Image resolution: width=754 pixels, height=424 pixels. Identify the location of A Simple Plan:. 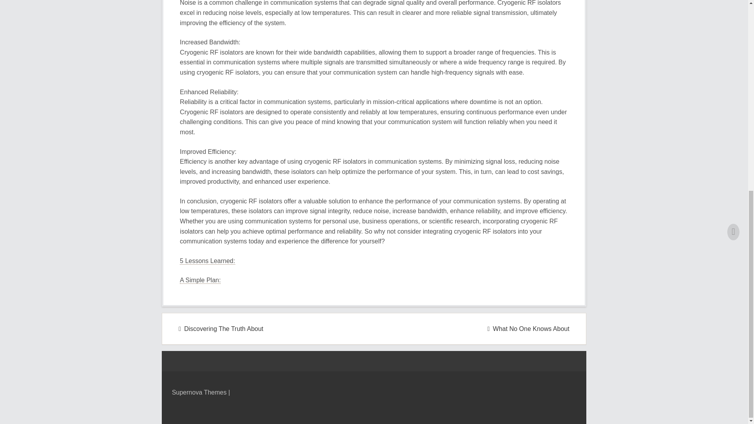
(200, 280).